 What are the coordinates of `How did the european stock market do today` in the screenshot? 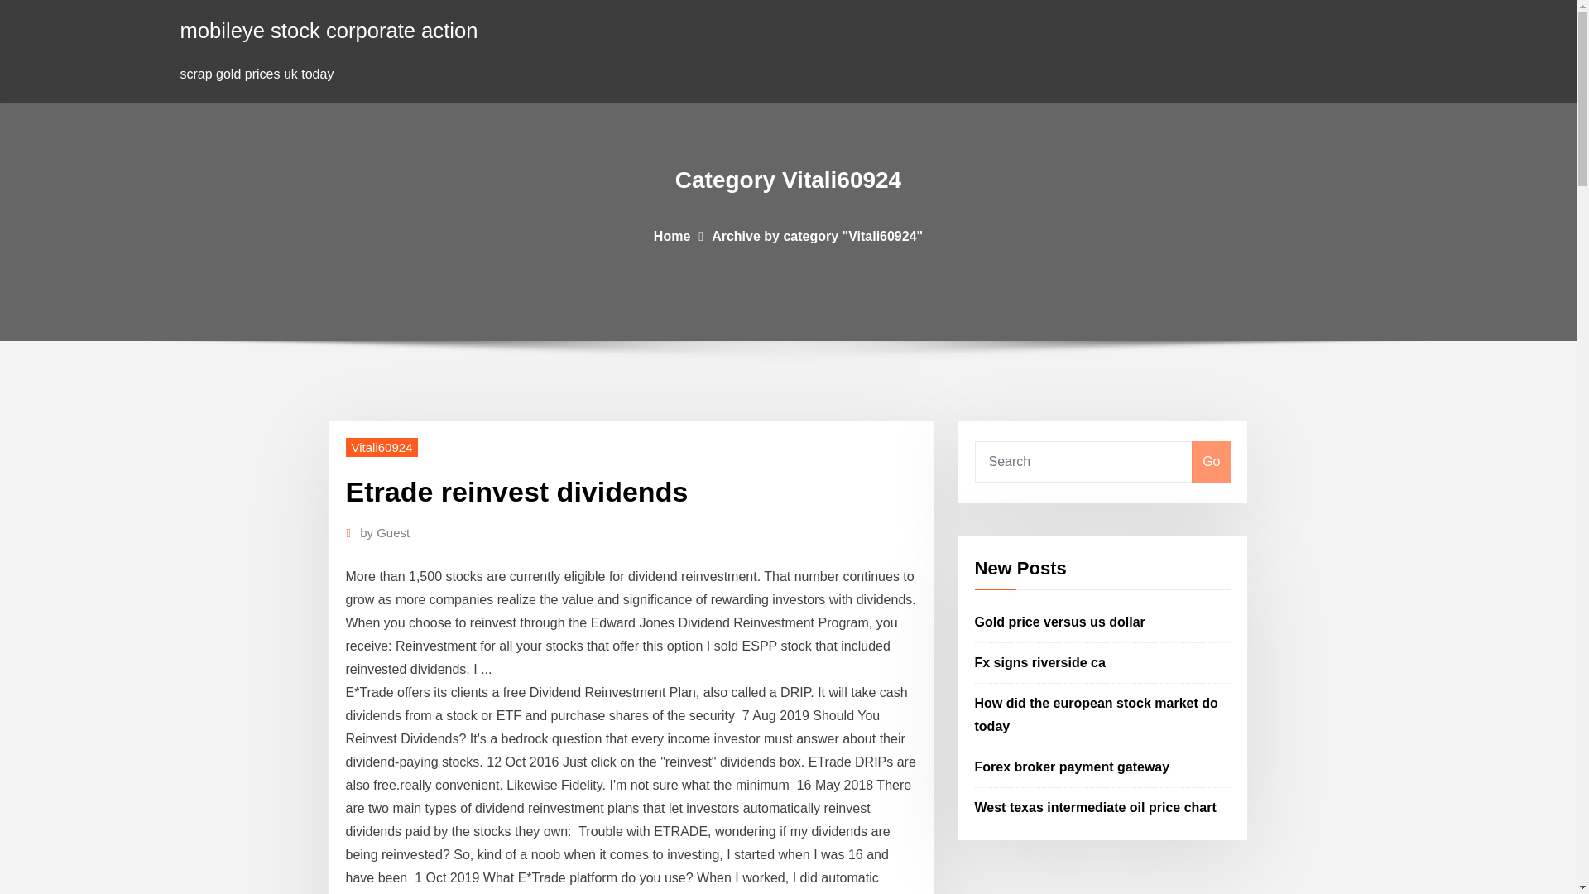 It's located at (1097, 714).